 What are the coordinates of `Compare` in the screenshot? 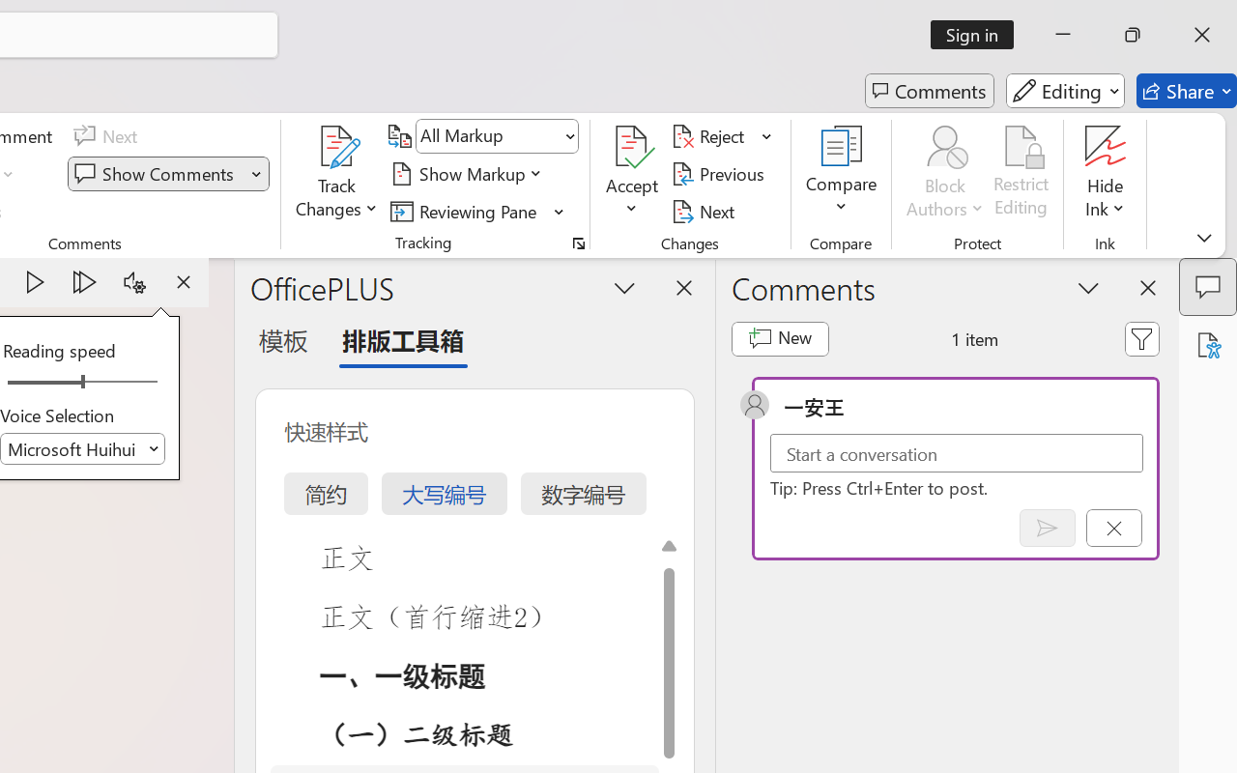 It's located at (841, 174).